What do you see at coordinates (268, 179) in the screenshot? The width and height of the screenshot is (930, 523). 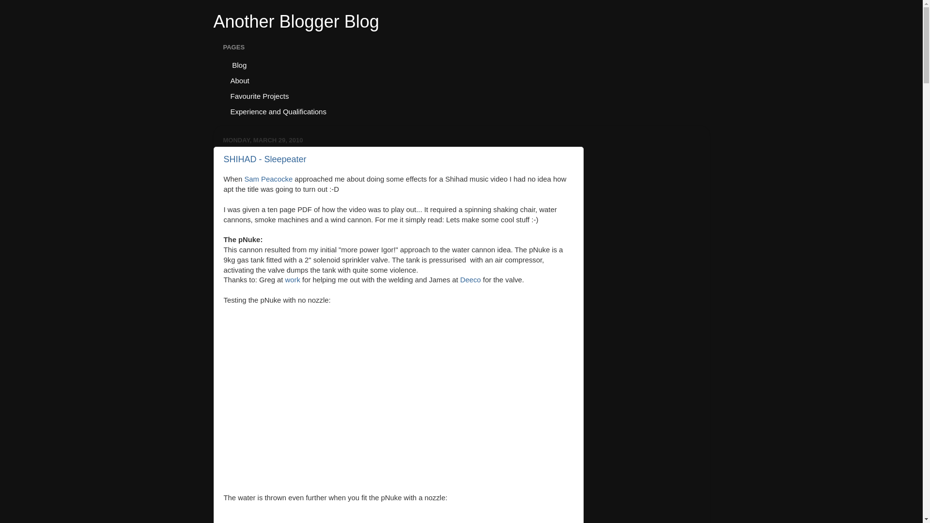 I see `Sam Peacocke` at bounding box center [268, 179].